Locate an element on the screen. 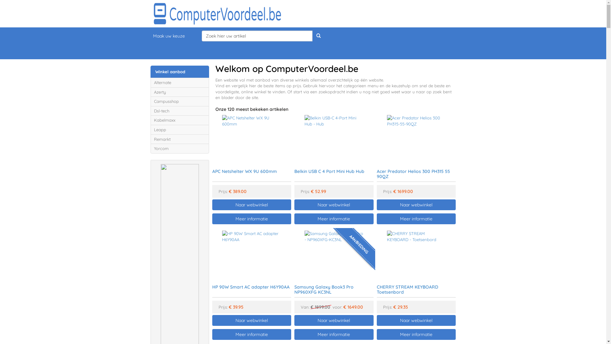 The image size is (611, 344). Campusshop is located at coordinates (179, 101).